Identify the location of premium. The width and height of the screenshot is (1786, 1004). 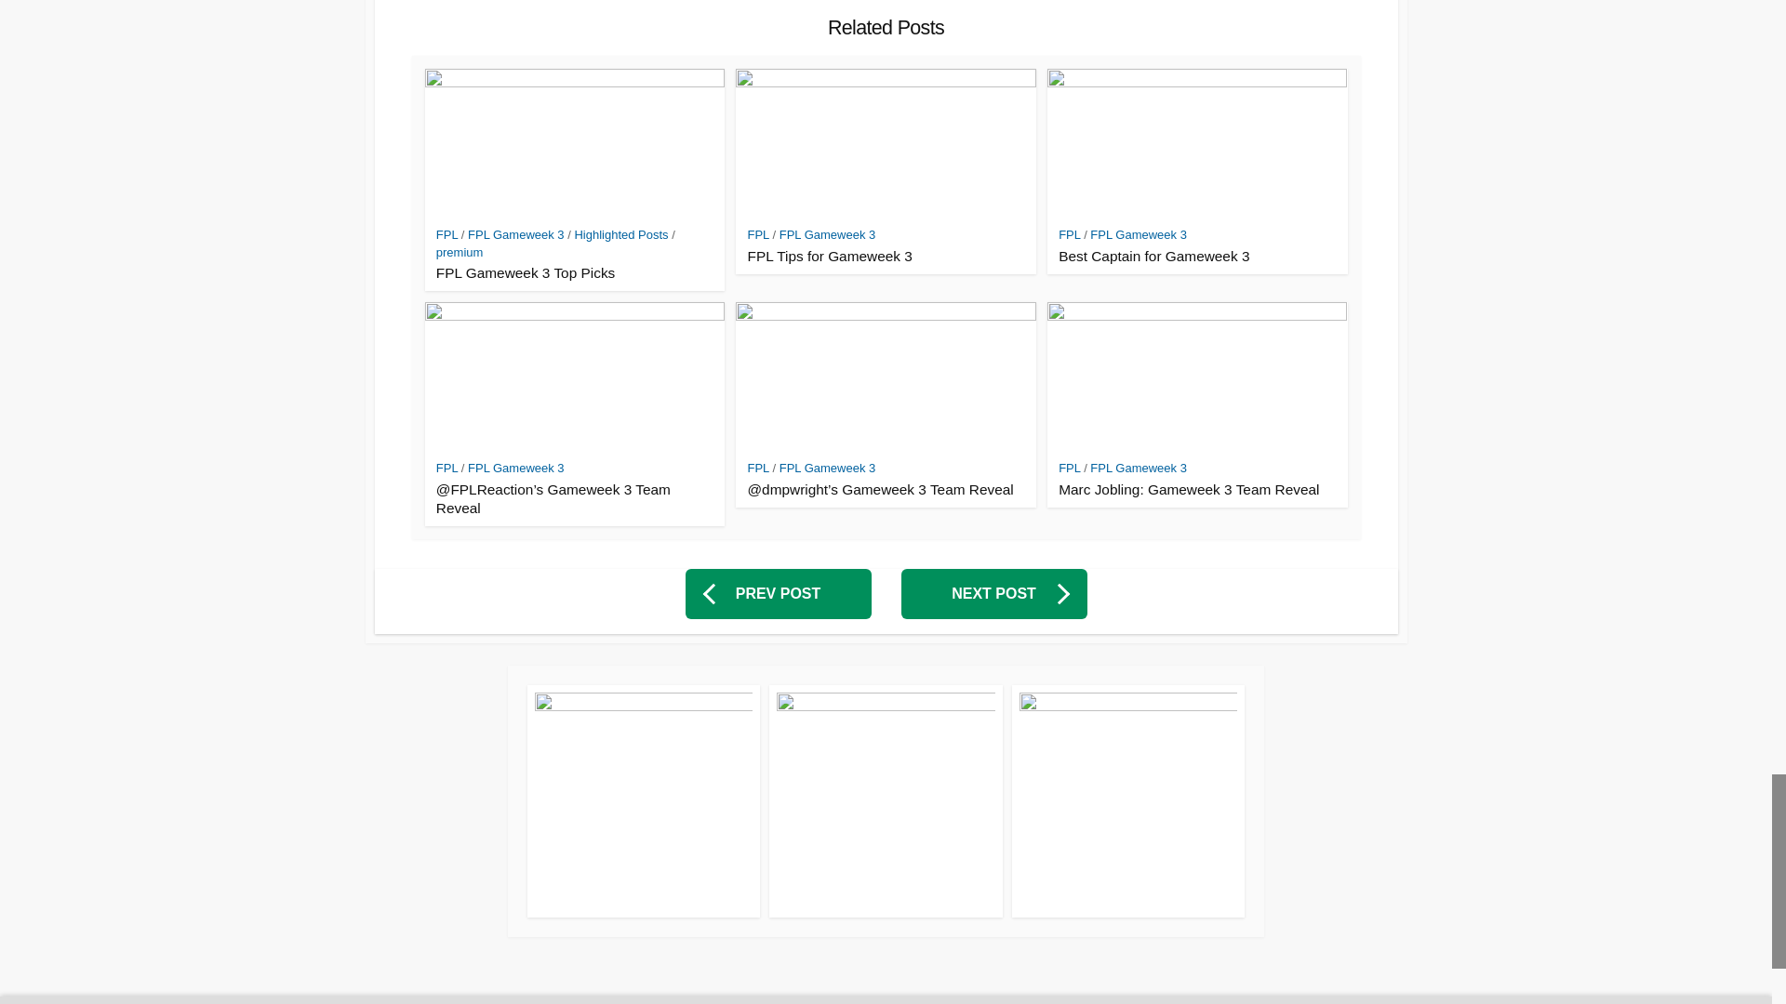
(460, 251).